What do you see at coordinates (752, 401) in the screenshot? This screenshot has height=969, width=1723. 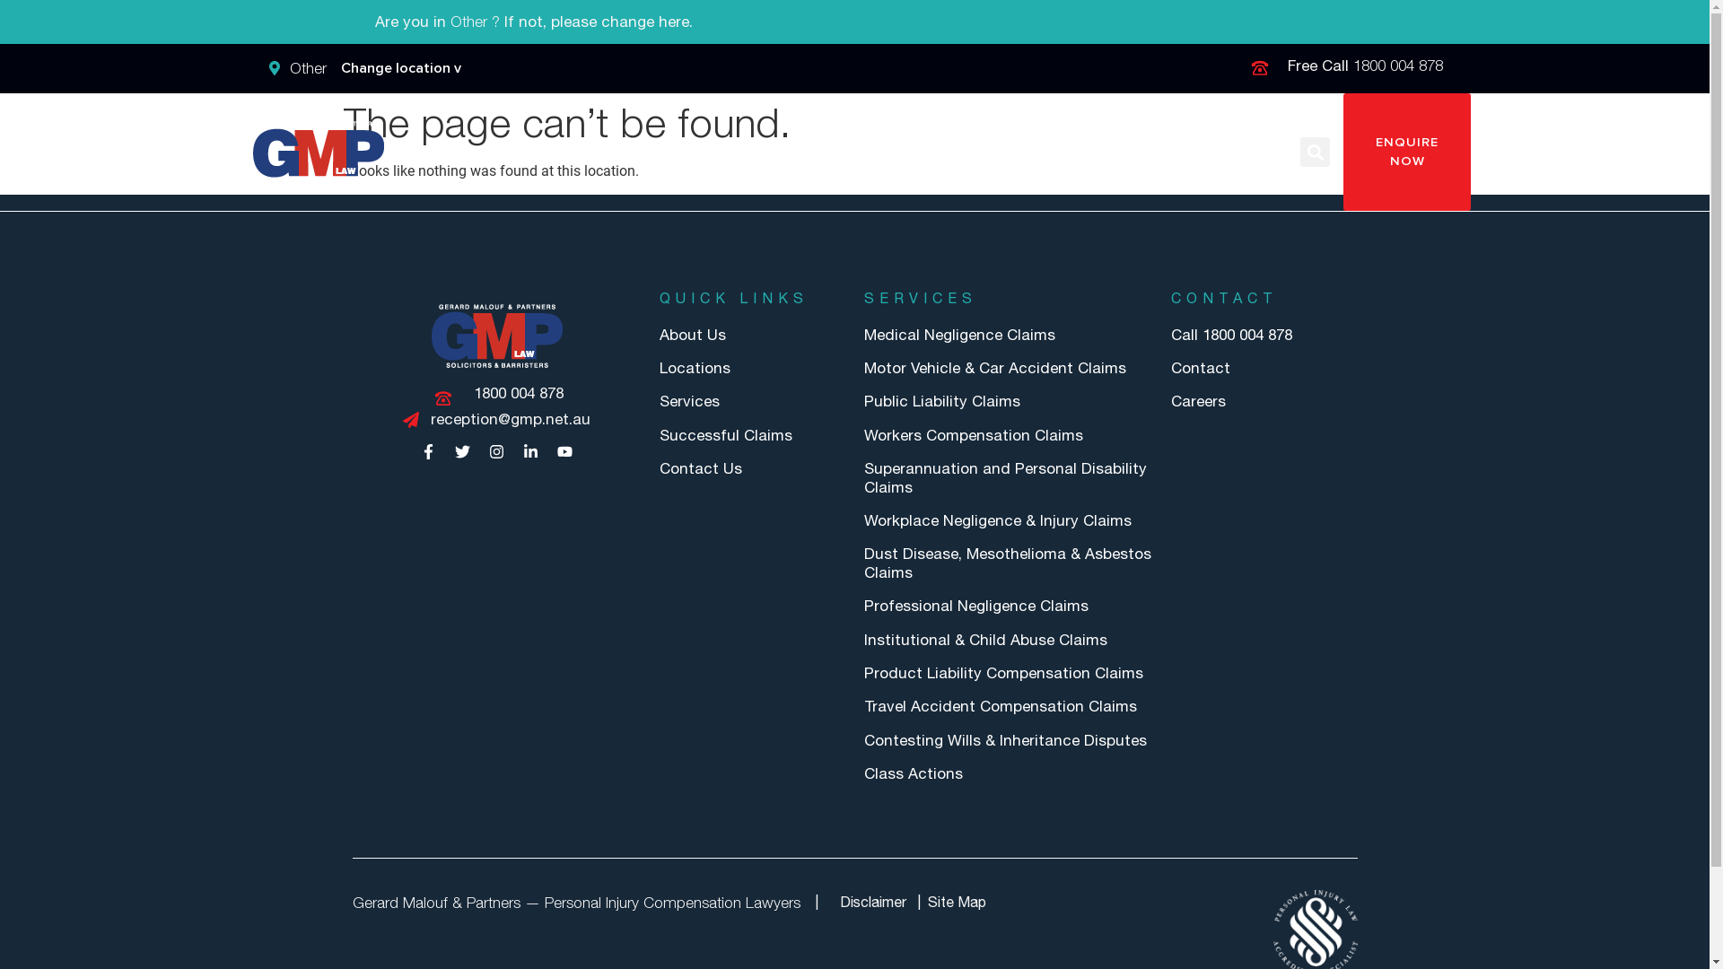 I see `Services` at bounding box center [752, 401].